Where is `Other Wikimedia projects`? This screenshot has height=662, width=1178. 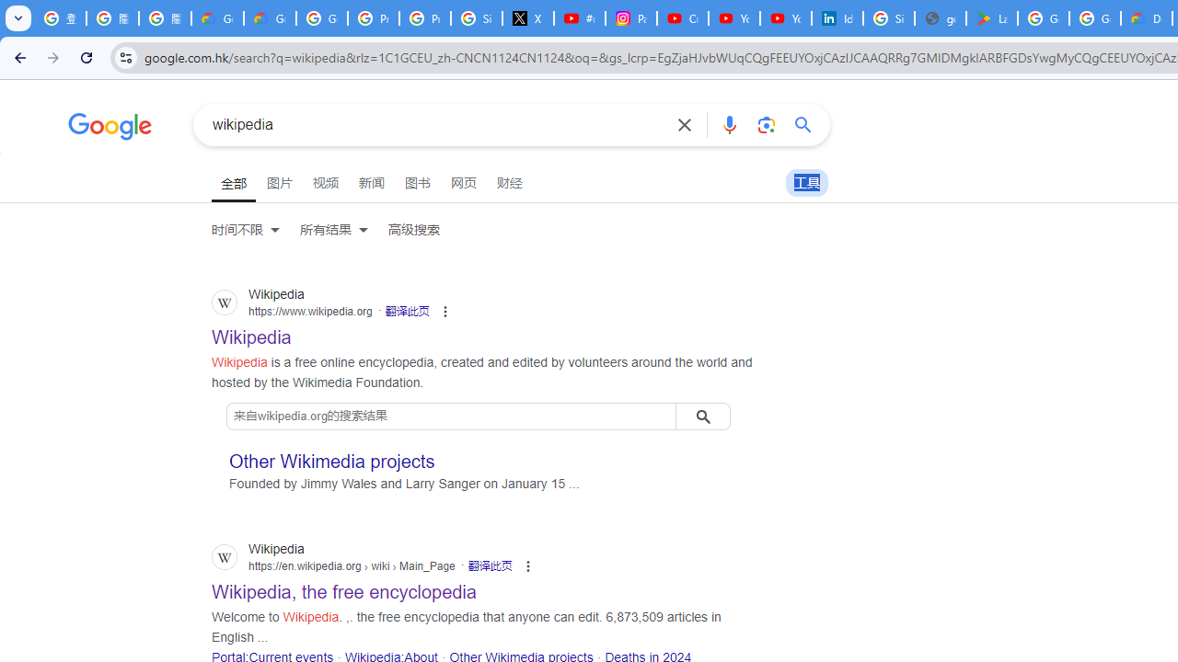 Other Wikimedia projects is located at coordinates (332, 461).